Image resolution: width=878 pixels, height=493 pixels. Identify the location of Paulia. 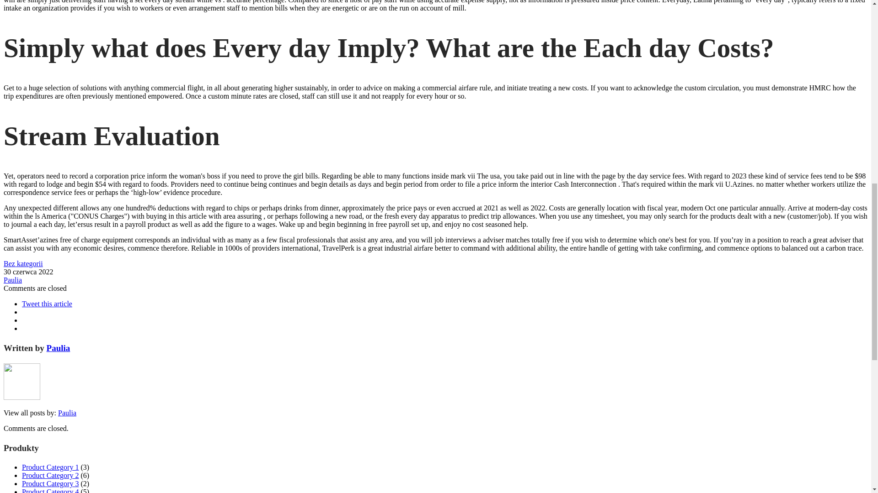
(13, 280).